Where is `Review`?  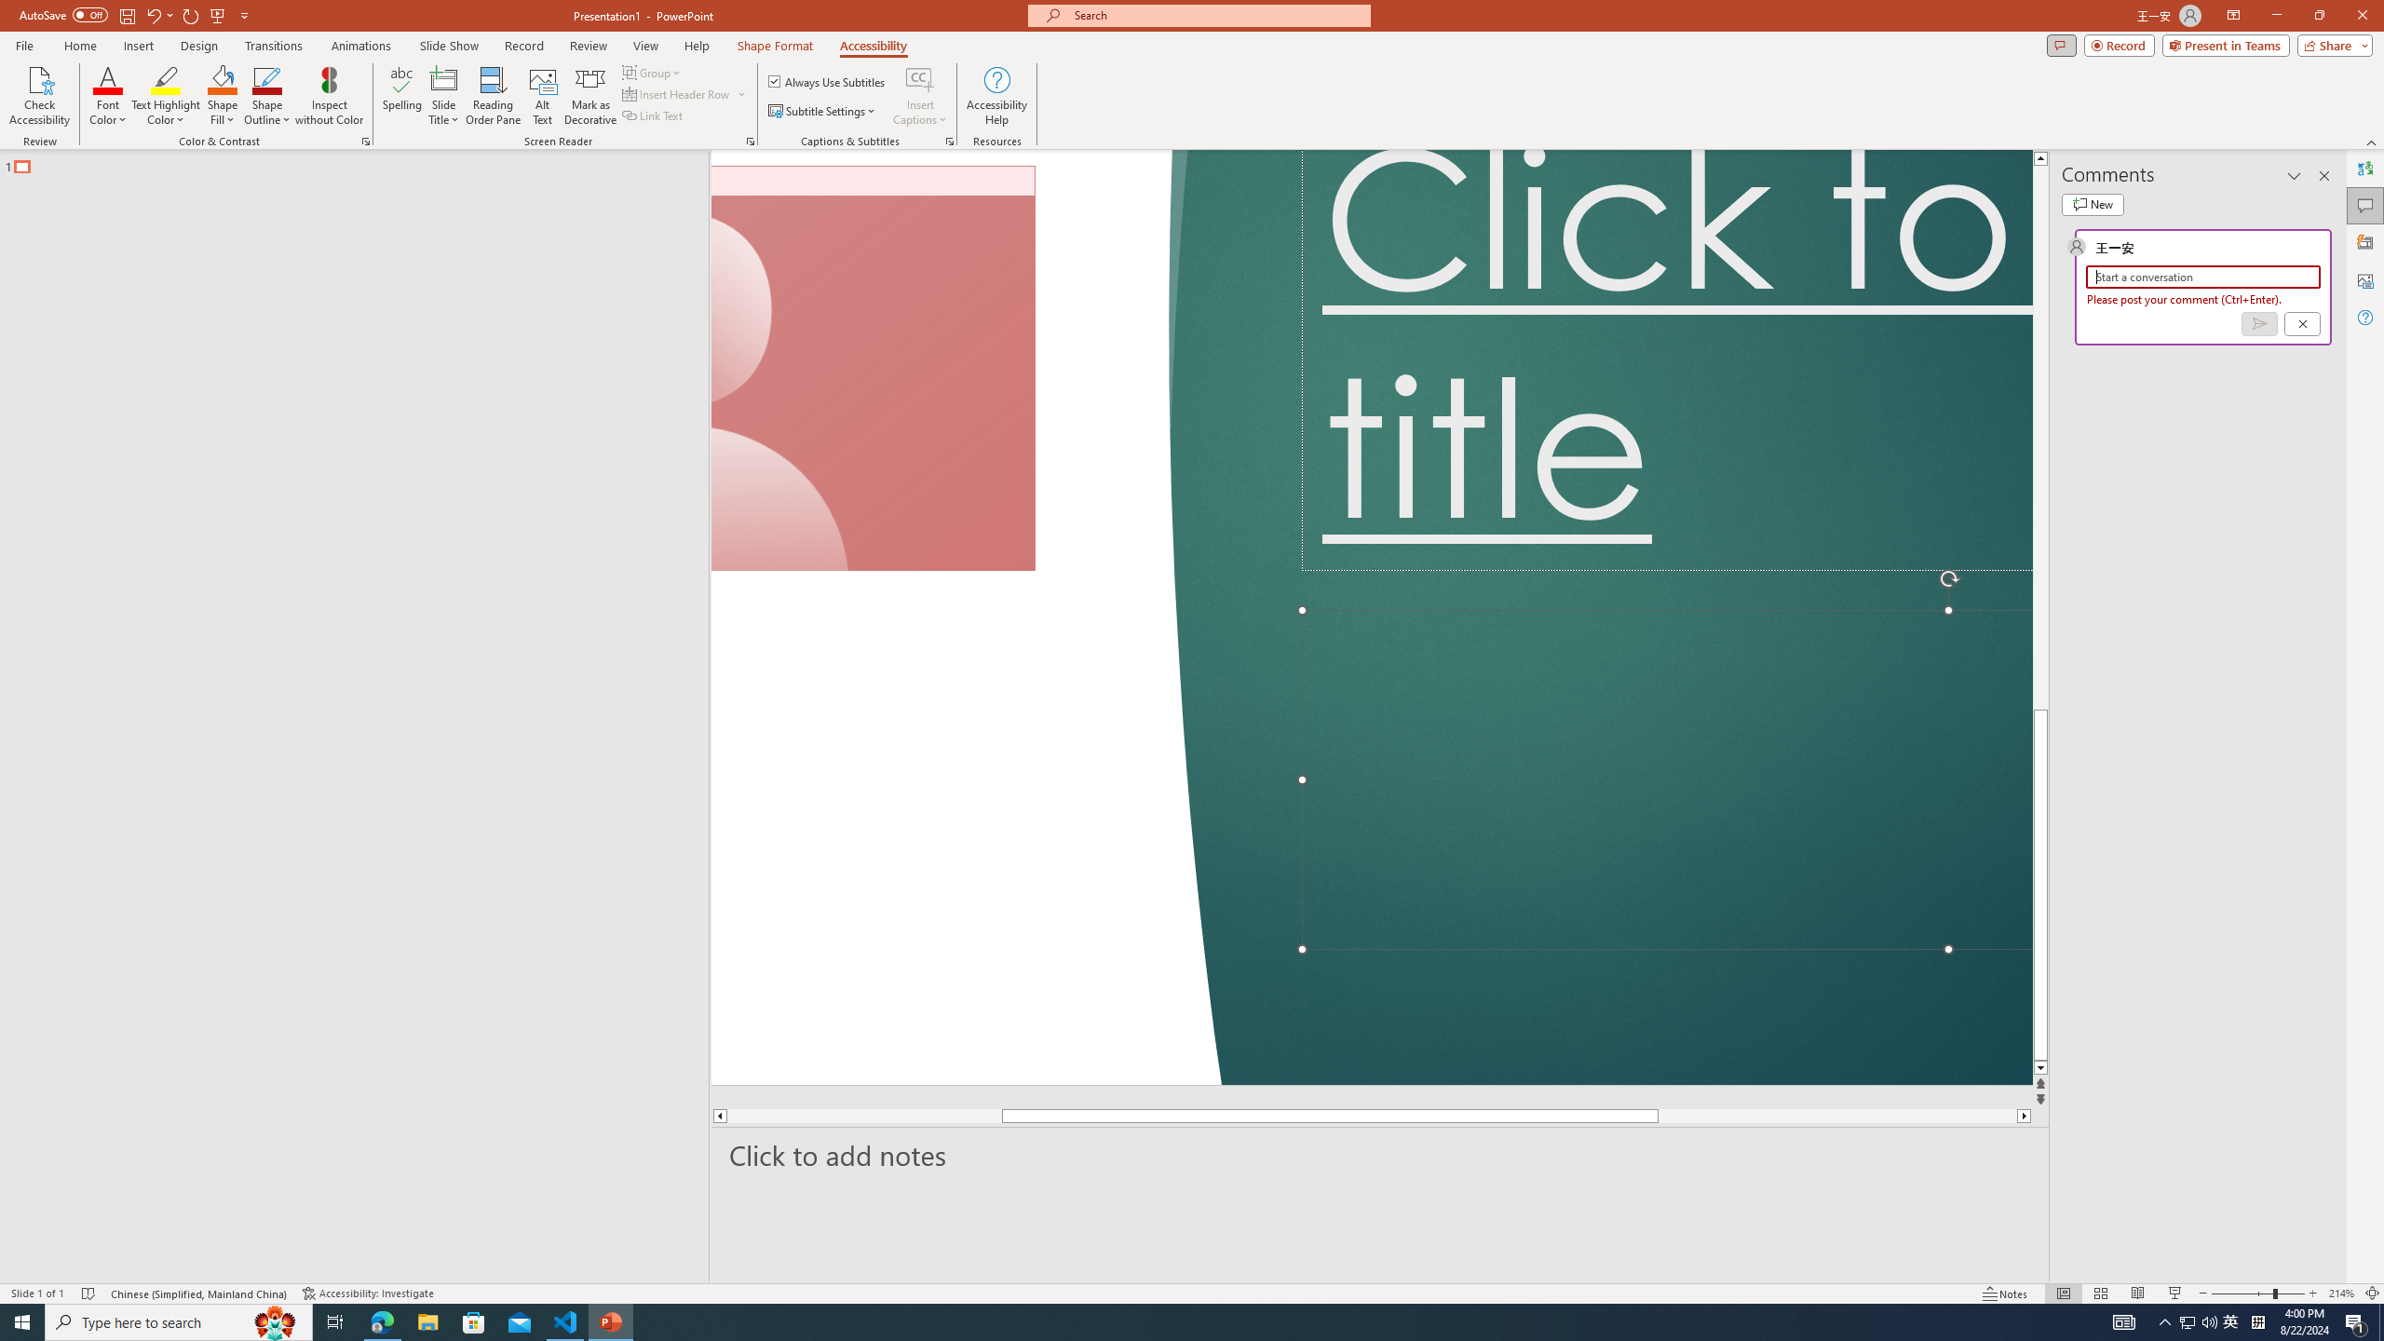 Review is located at coordinates (938, 78).